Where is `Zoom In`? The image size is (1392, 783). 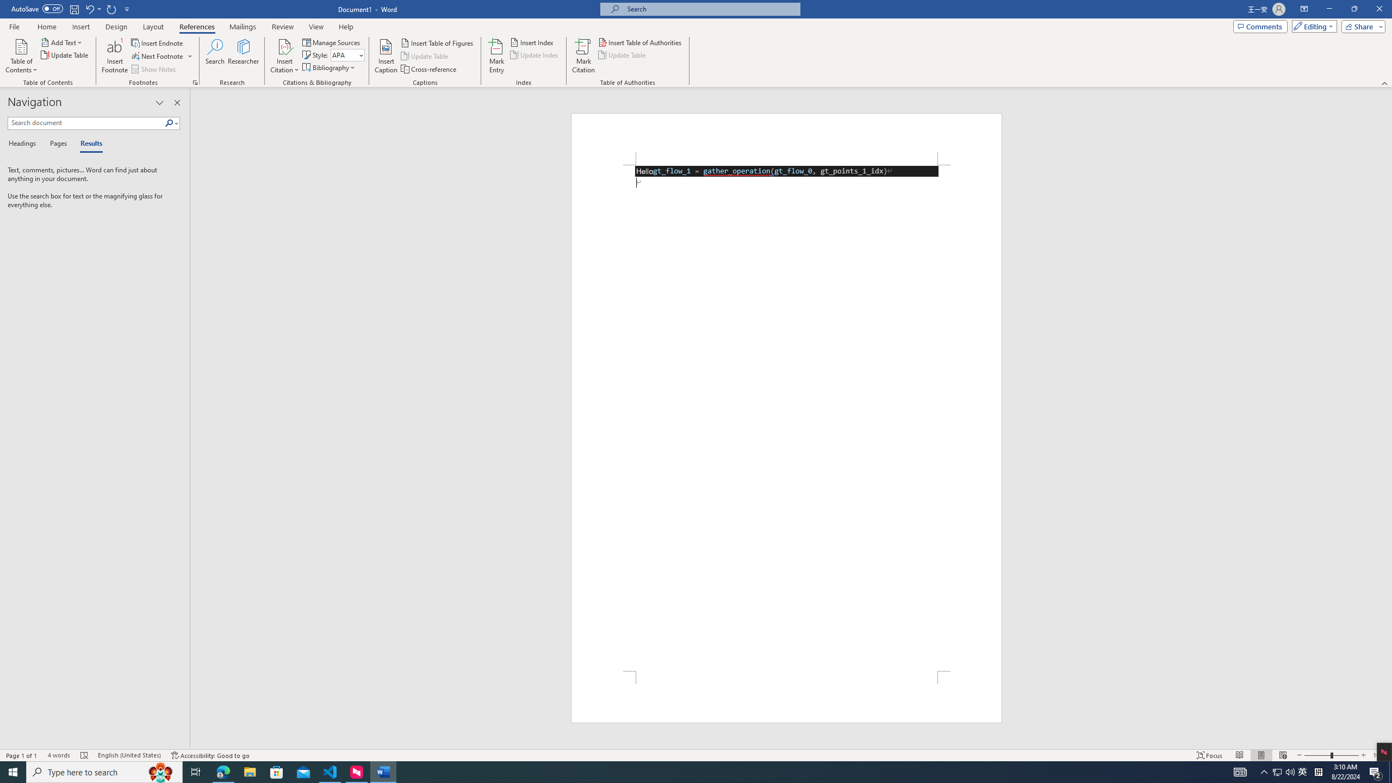
Zoom In is located at coordinates (1363, 755).